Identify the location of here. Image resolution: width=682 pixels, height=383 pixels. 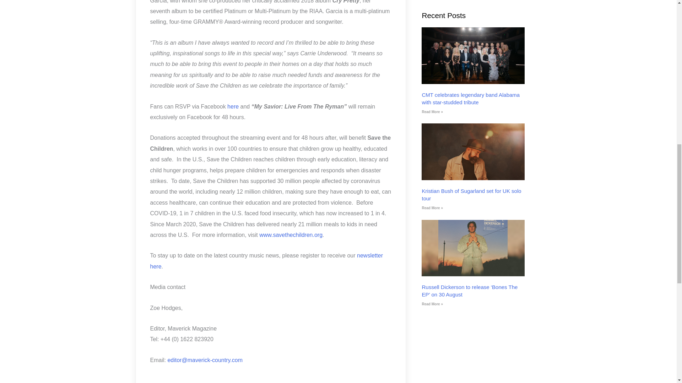
(233, 106).